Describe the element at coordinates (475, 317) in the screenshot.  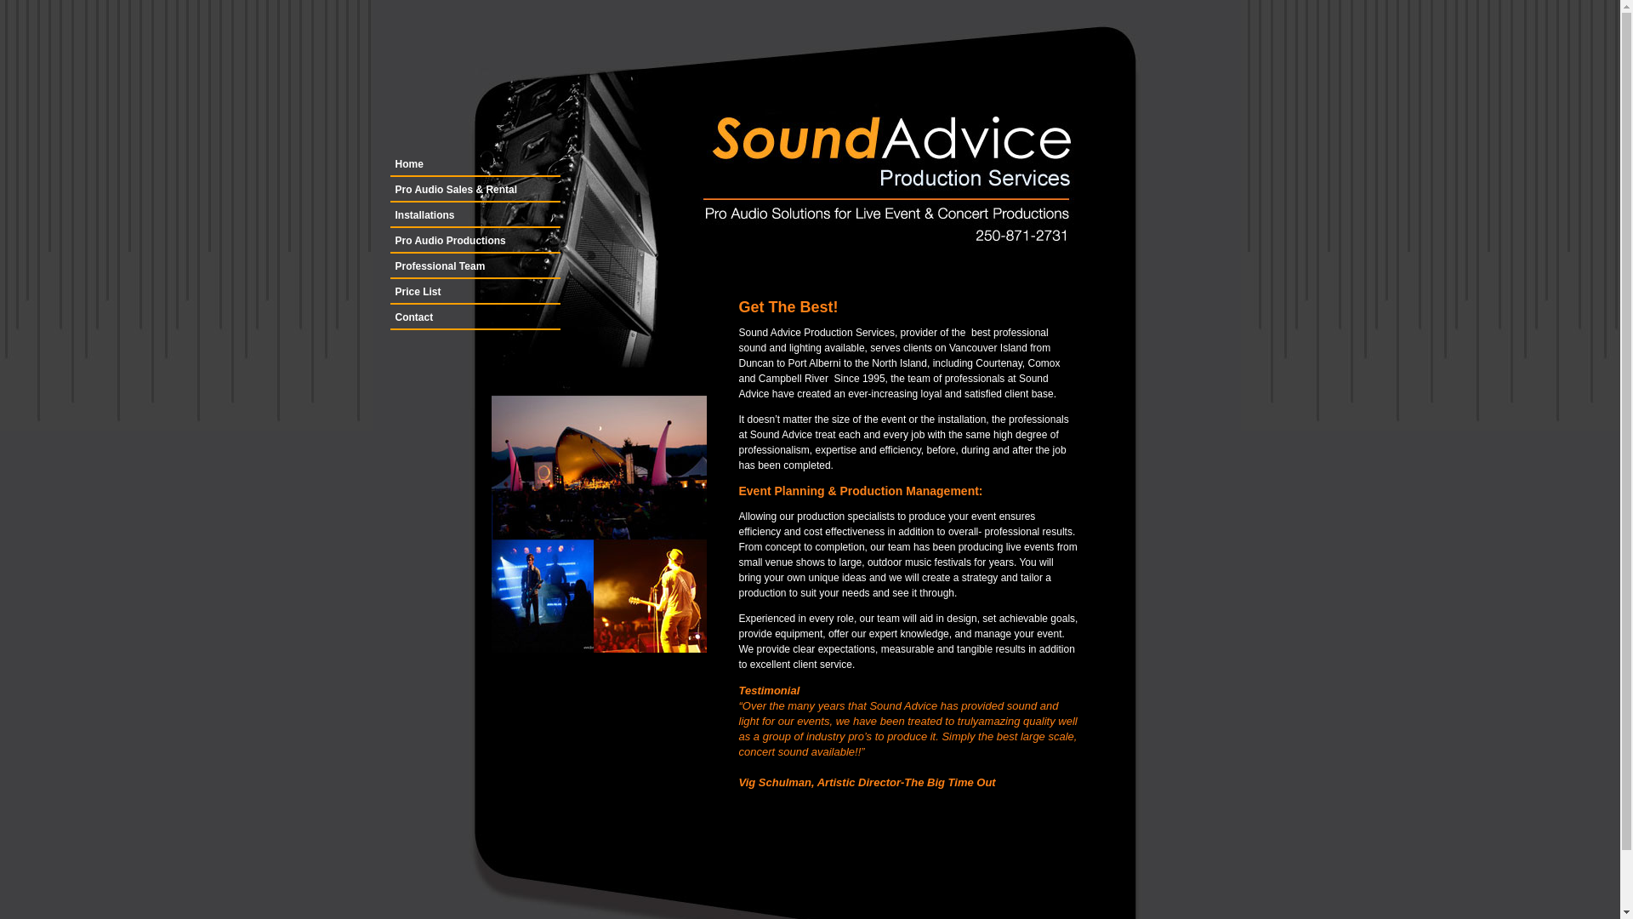
I see `Contact` at that location.